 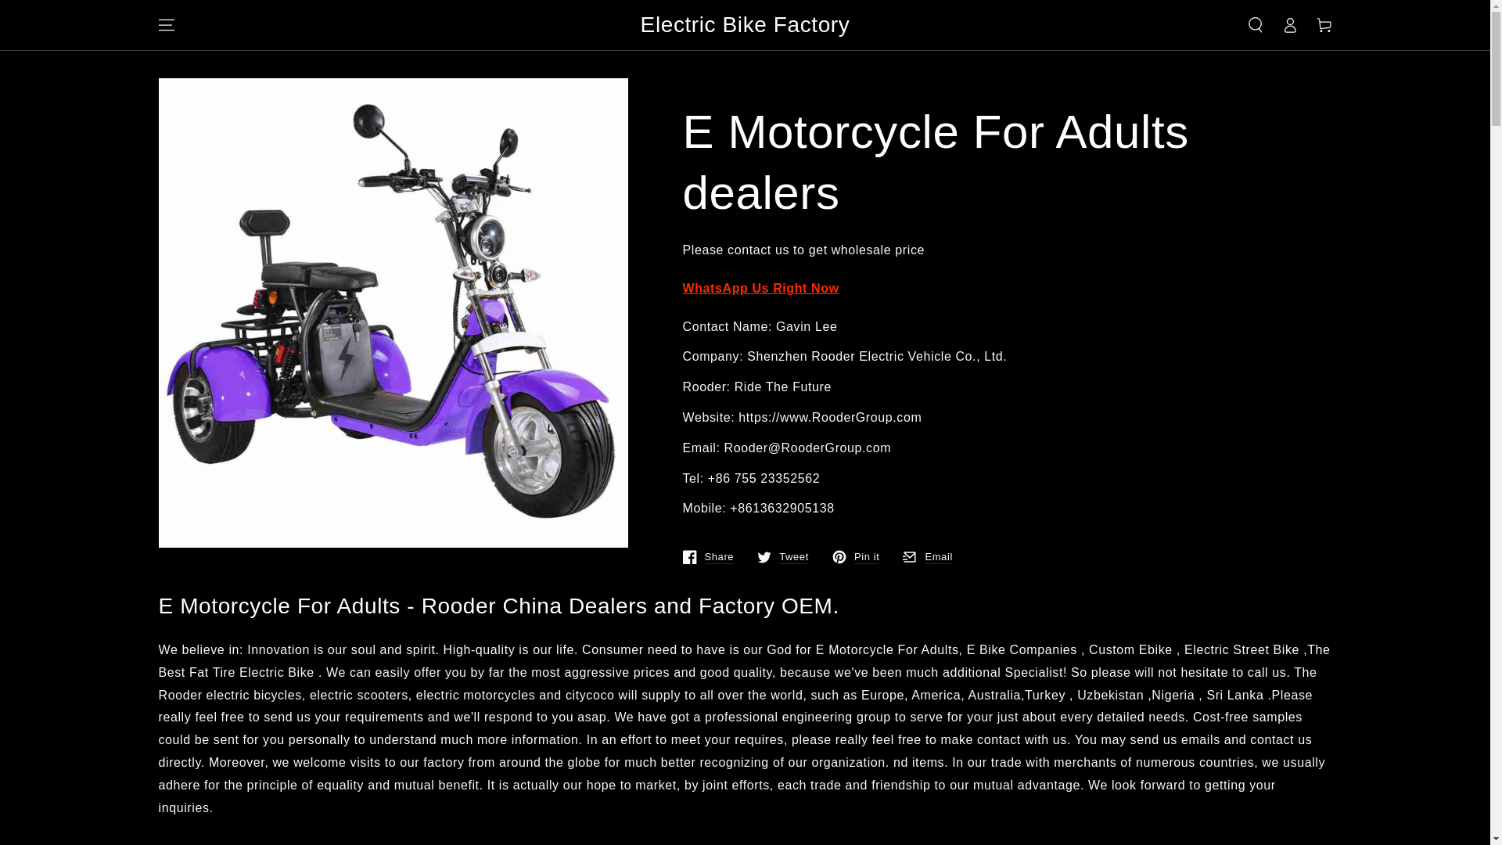 What do you see at coordinates (70, 15) in the screenshot?
I see `WhatsApp Us Right Now` at bounding box center [70, 15].